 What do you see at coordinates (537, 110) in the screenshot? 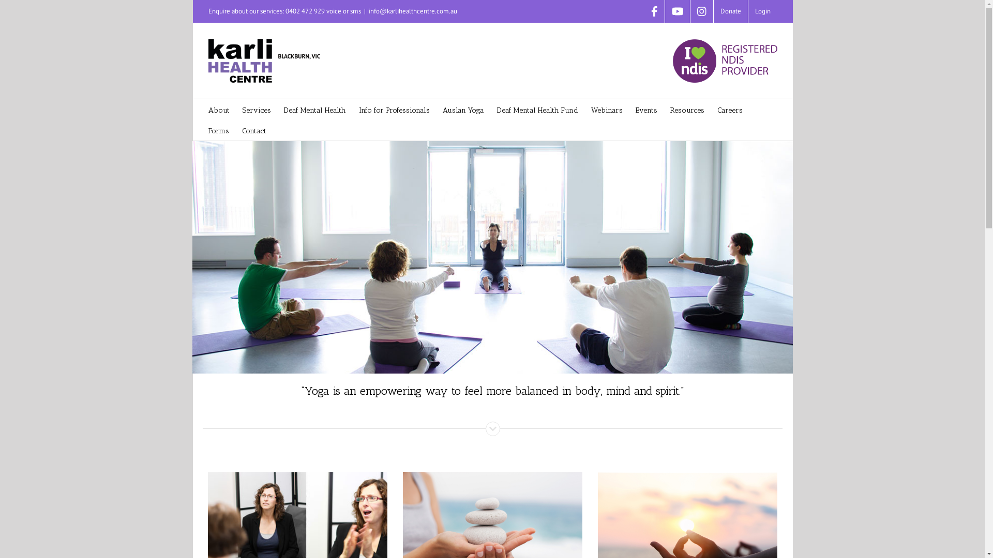
I see `Deaf Mental Health Fund` at bounding box center [537, 110].